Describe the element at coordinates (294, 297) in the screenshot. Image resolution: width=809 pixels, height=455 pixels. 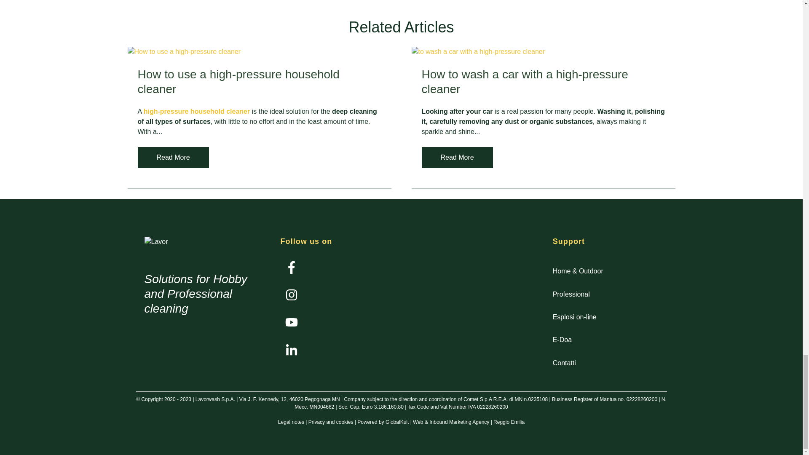
I see `Follow us on Instagram` at that location.